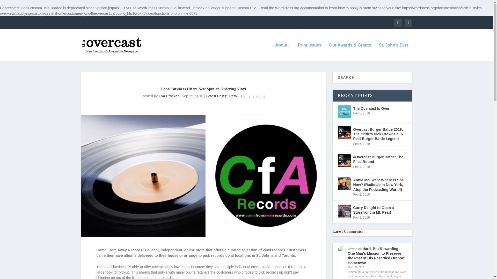 The height and width of the screenshot is (279, 497). I want to click on Retail, so click(234, 96).